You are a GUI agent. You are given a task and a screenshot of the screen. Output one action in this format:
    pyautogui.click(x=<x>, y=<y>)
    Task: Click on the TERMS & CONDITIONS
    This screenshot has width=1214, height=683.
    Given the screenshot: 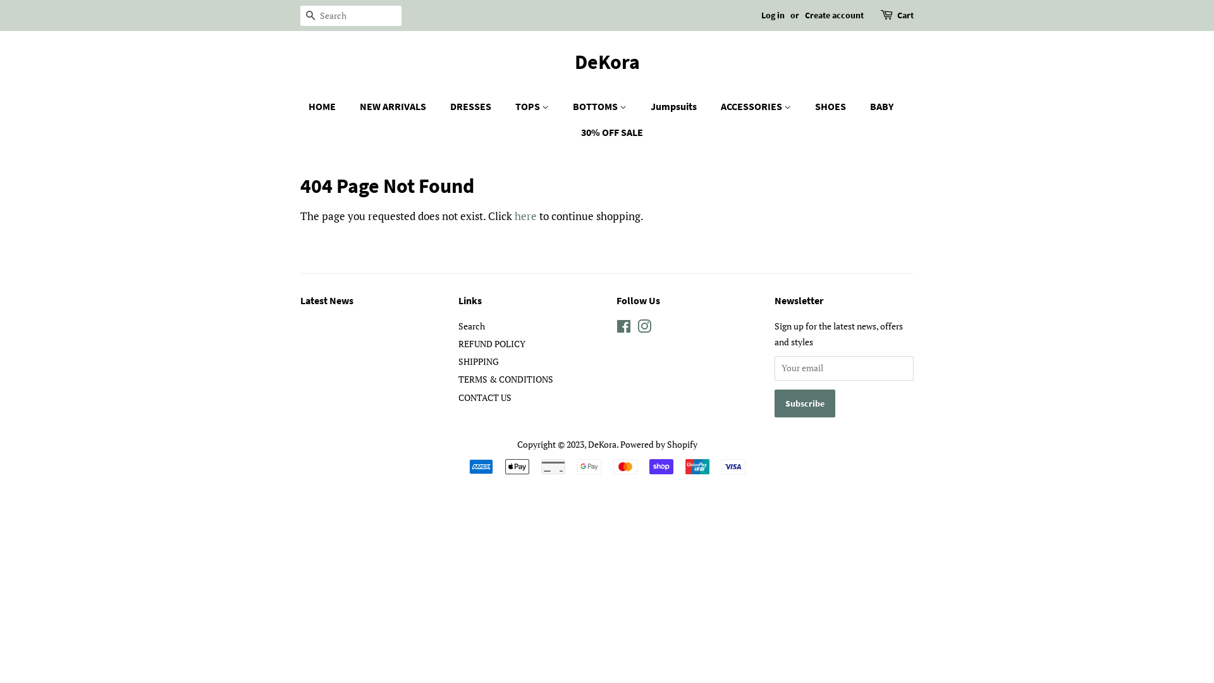 What is the action you would take?
    pyautogui.click(x=506, y=379)
    